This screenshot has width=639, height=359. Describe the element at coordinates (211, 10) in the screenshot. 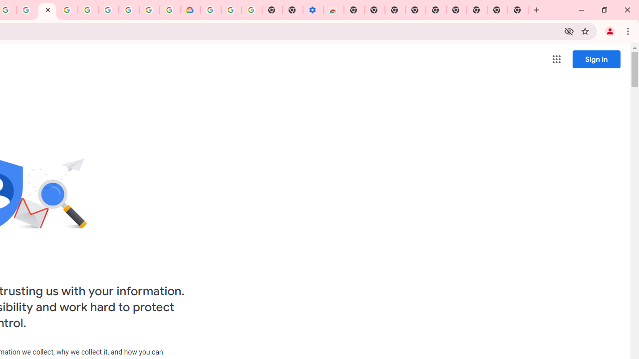

I see `Sign in - Google Accounts` at that location.